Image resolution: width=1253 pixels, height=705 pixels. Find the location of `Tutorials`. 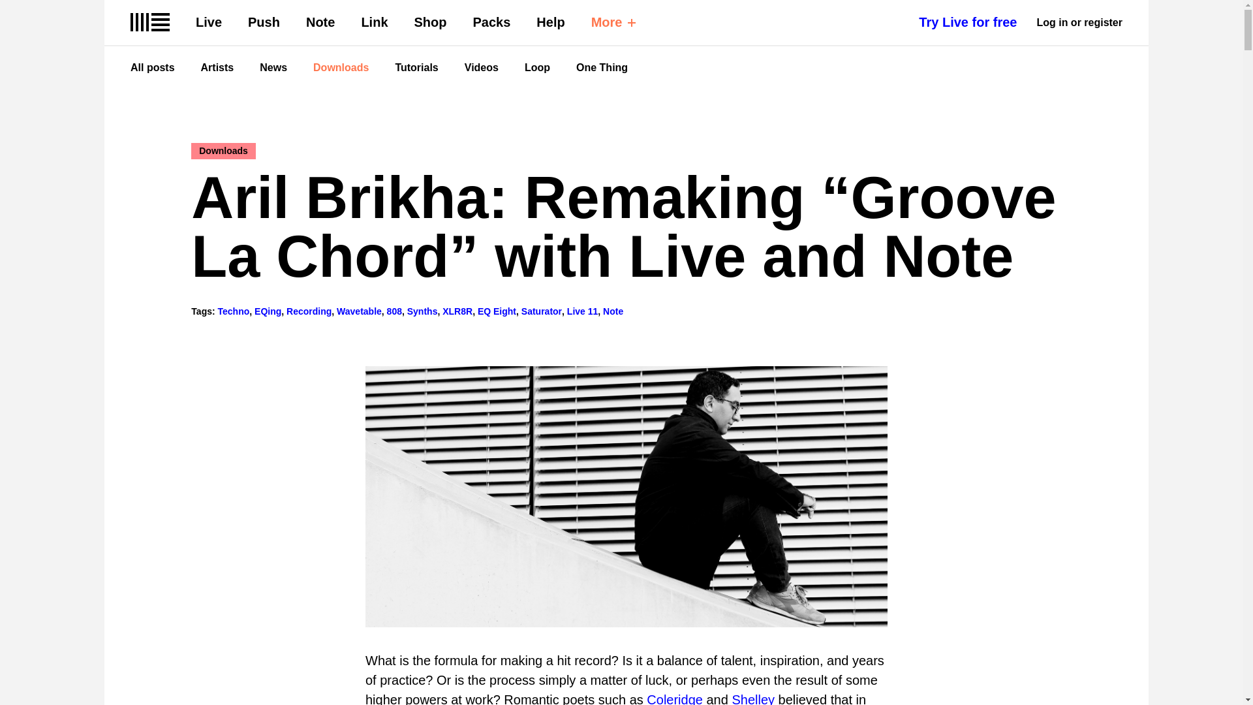

Tutorials is located at coordinates (416, 68).